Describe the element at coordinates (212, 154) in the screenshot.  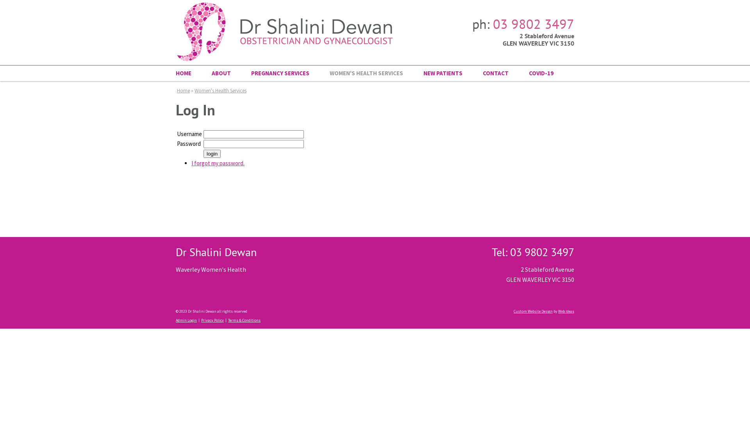
I see `login` at that location.